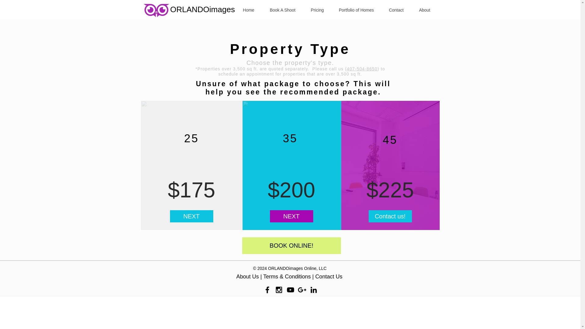 The image size is (585, 329). What do you see at coordinates (390, 216) in the screenshot?
I see `Contact us!` at bounding box center [390, 216].